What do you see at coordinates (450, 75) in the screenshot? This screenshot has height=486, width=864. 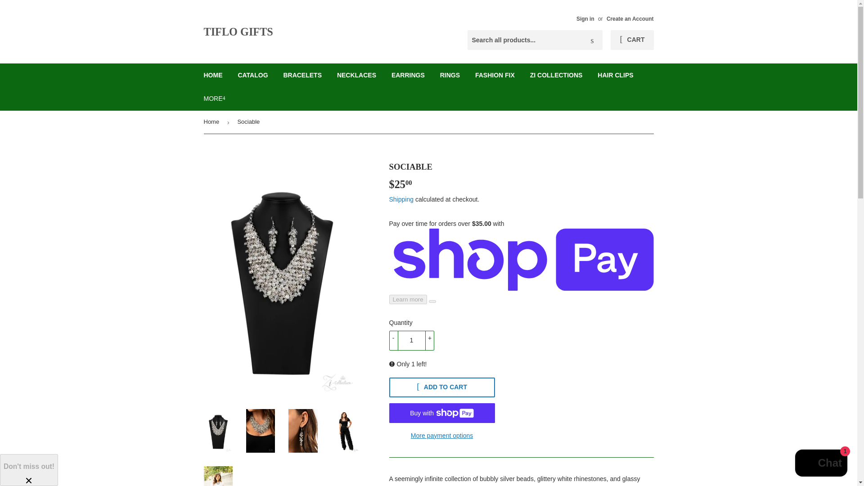 I see `RINGS` at bounding box center [450, 75].